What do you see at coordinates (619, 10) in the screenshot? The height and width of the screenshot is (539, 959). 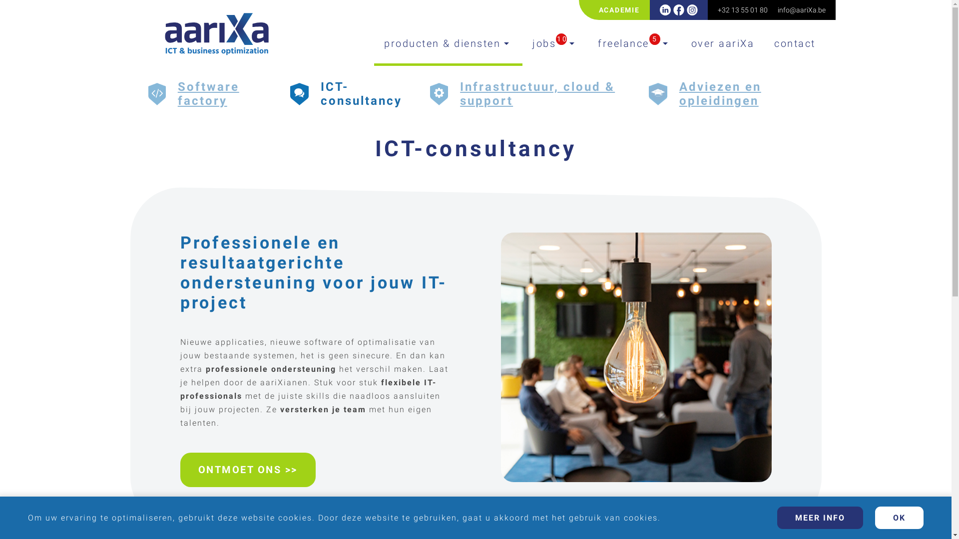 I see `ACADEMIE` at bounding box center [619, 10].